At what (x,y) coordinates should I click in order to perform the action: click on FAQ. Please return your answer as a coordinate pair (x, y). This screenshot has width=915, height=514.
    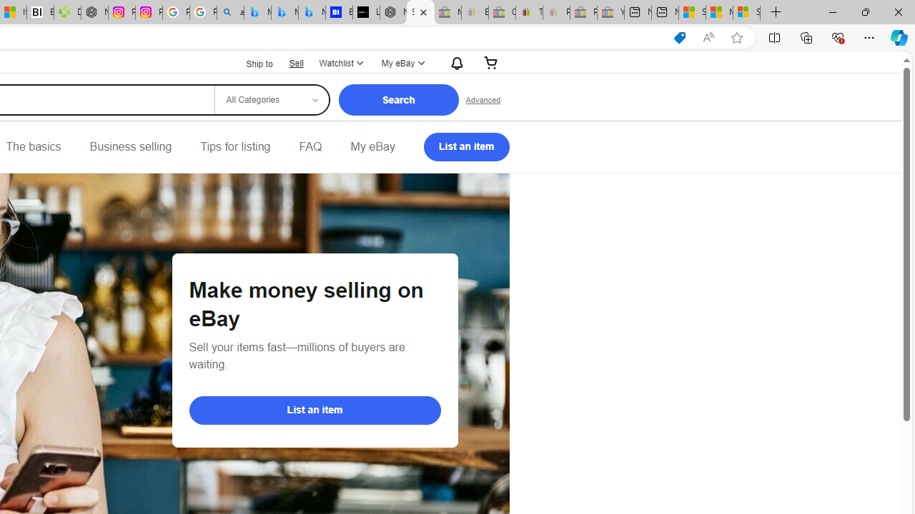
    Looking at the image, I should click on (310, 147).